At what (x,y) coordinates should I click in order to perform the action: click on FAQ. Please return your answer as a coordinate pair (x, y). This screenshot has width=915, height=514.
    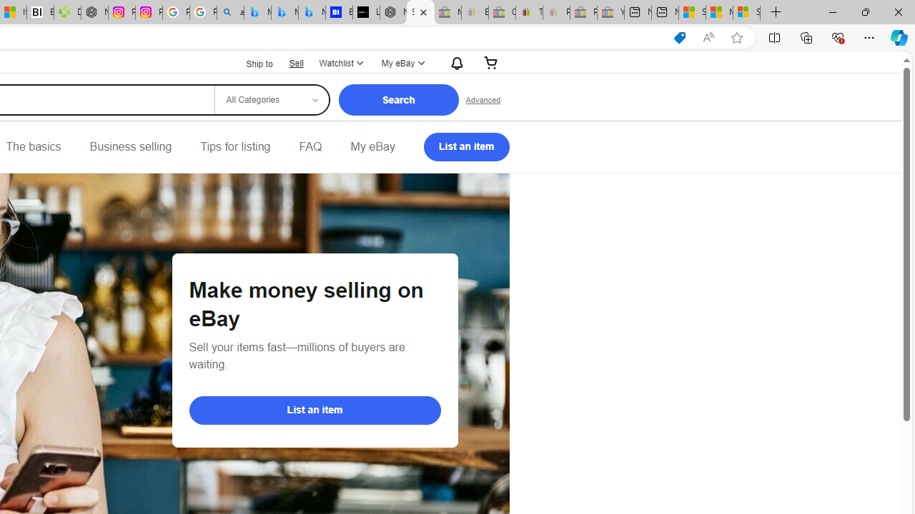
    Looking at the image, I should click on (310, 147).